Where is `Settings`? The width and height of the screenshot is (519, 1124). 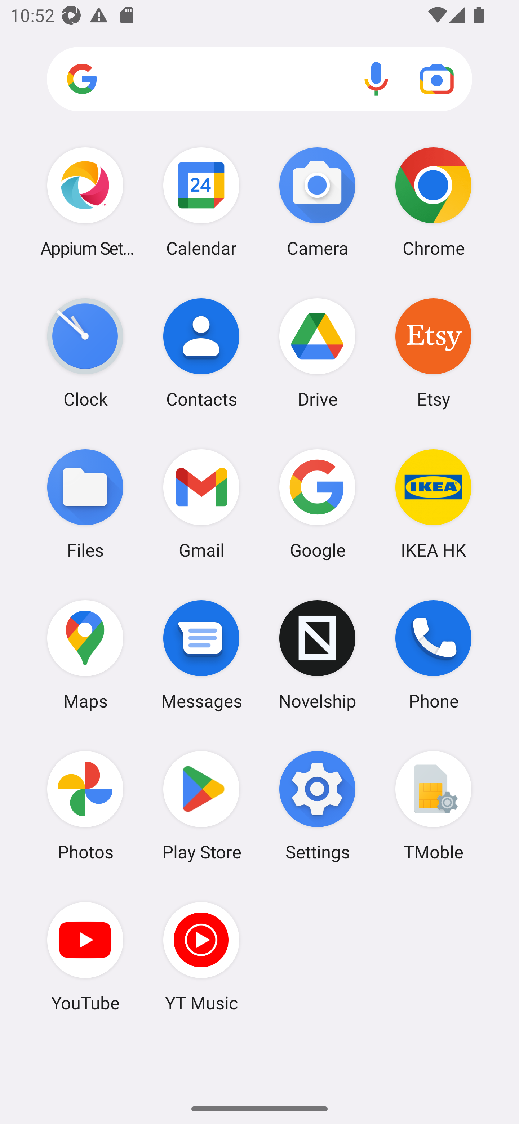 Settings is located at coordinates (318, 806).